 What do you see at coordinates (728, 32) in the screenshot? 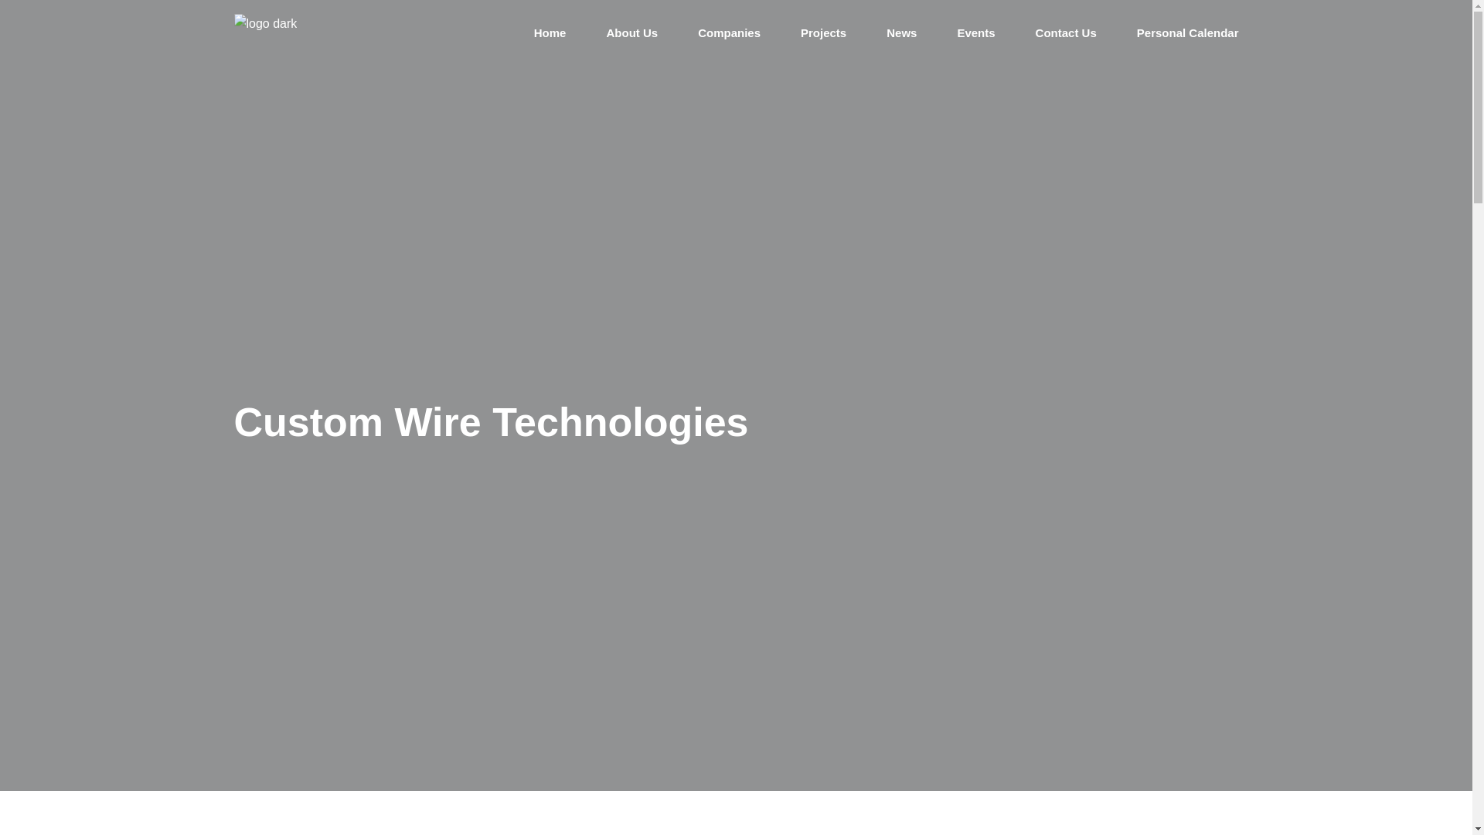
I see `Companies` at bounding box center [728, 32].